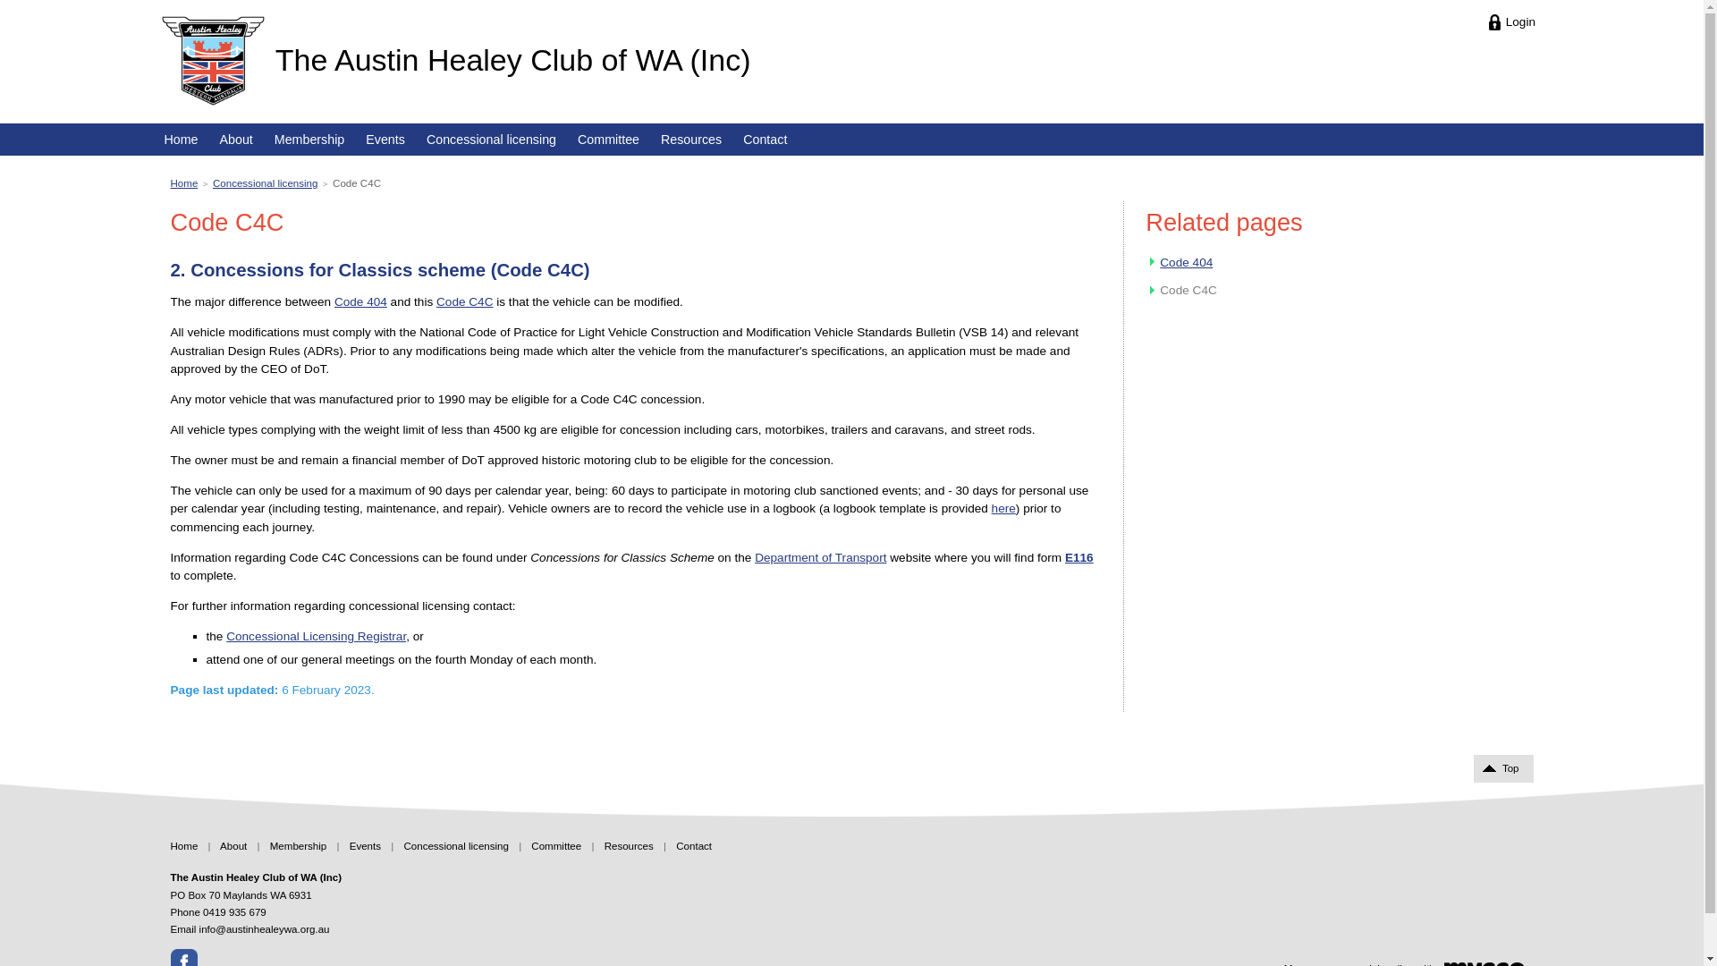 This screenshot has height=966, width=1717. What do you see at coordinates (1155, 263) in the screenshot?
I see `Arrow head` at bounding box center [1155, 263].